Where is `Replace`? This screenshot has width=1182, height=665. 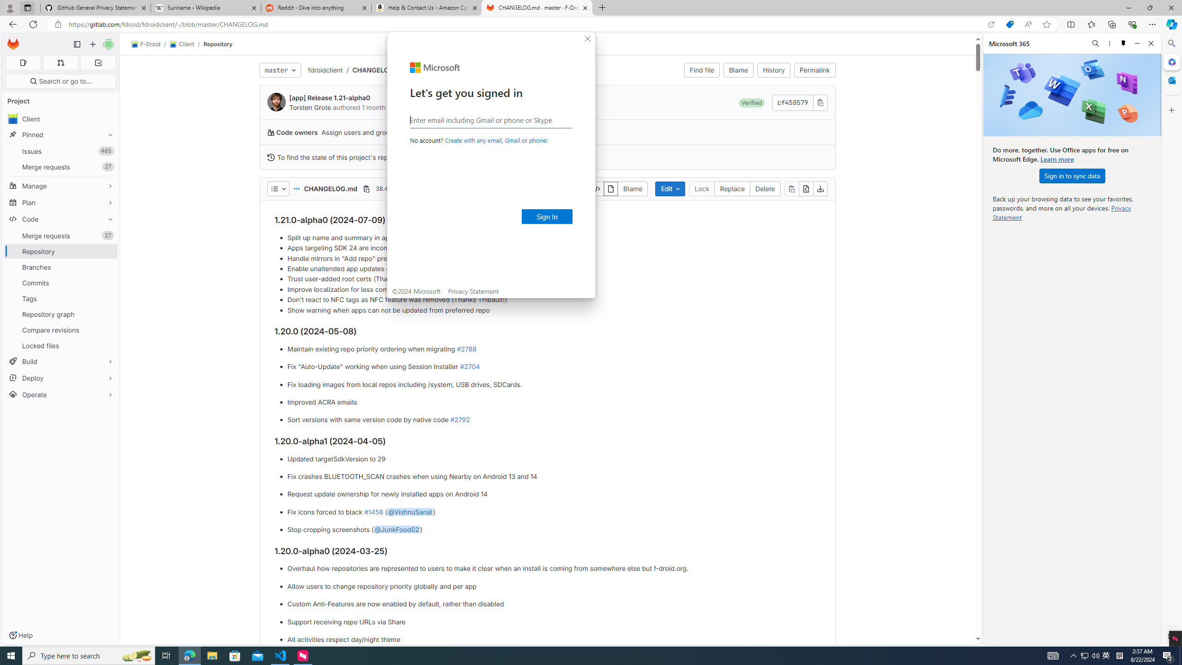 Replace is located at coordinates (732, 188).